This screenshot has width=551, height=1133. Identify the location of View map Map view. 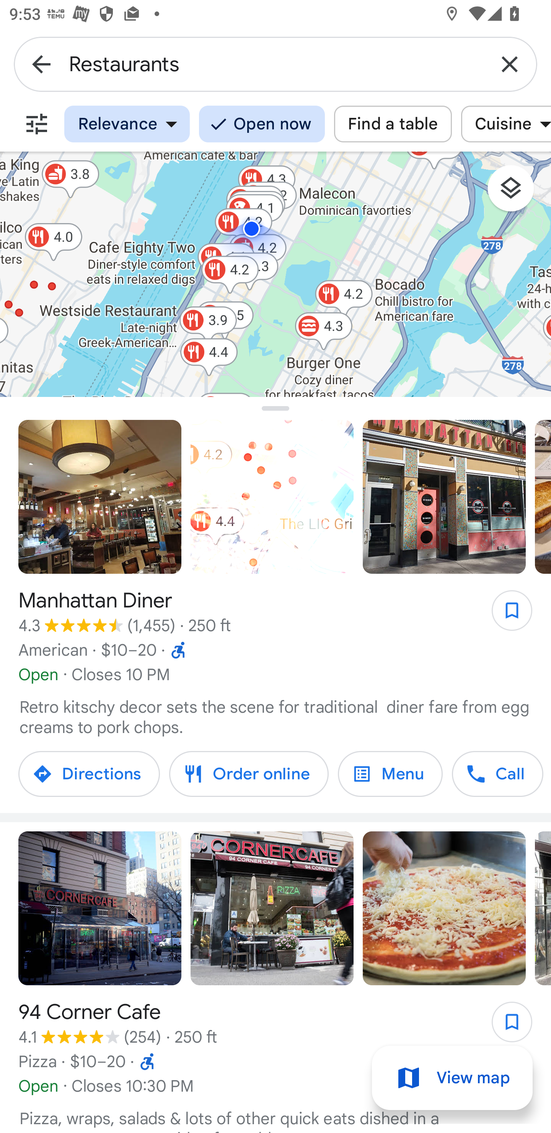
(452, 1078).